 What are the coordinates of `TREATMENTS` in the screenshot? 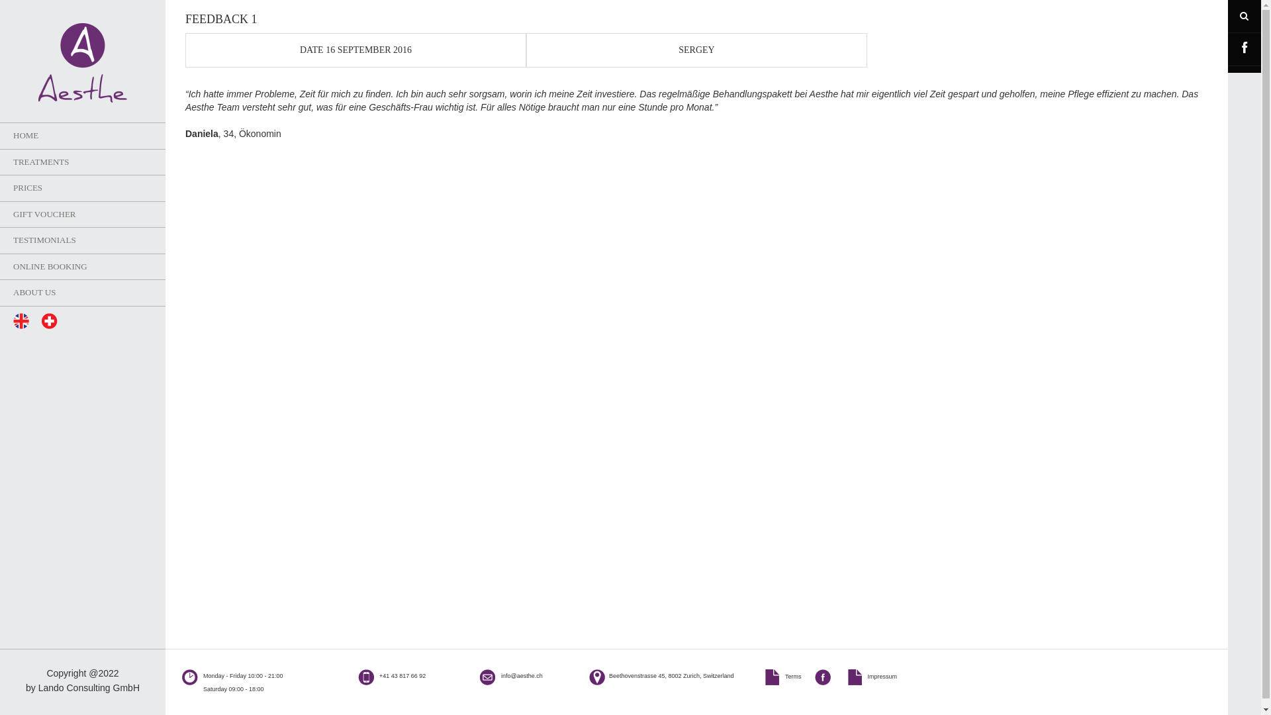 It's located at (83, 163).